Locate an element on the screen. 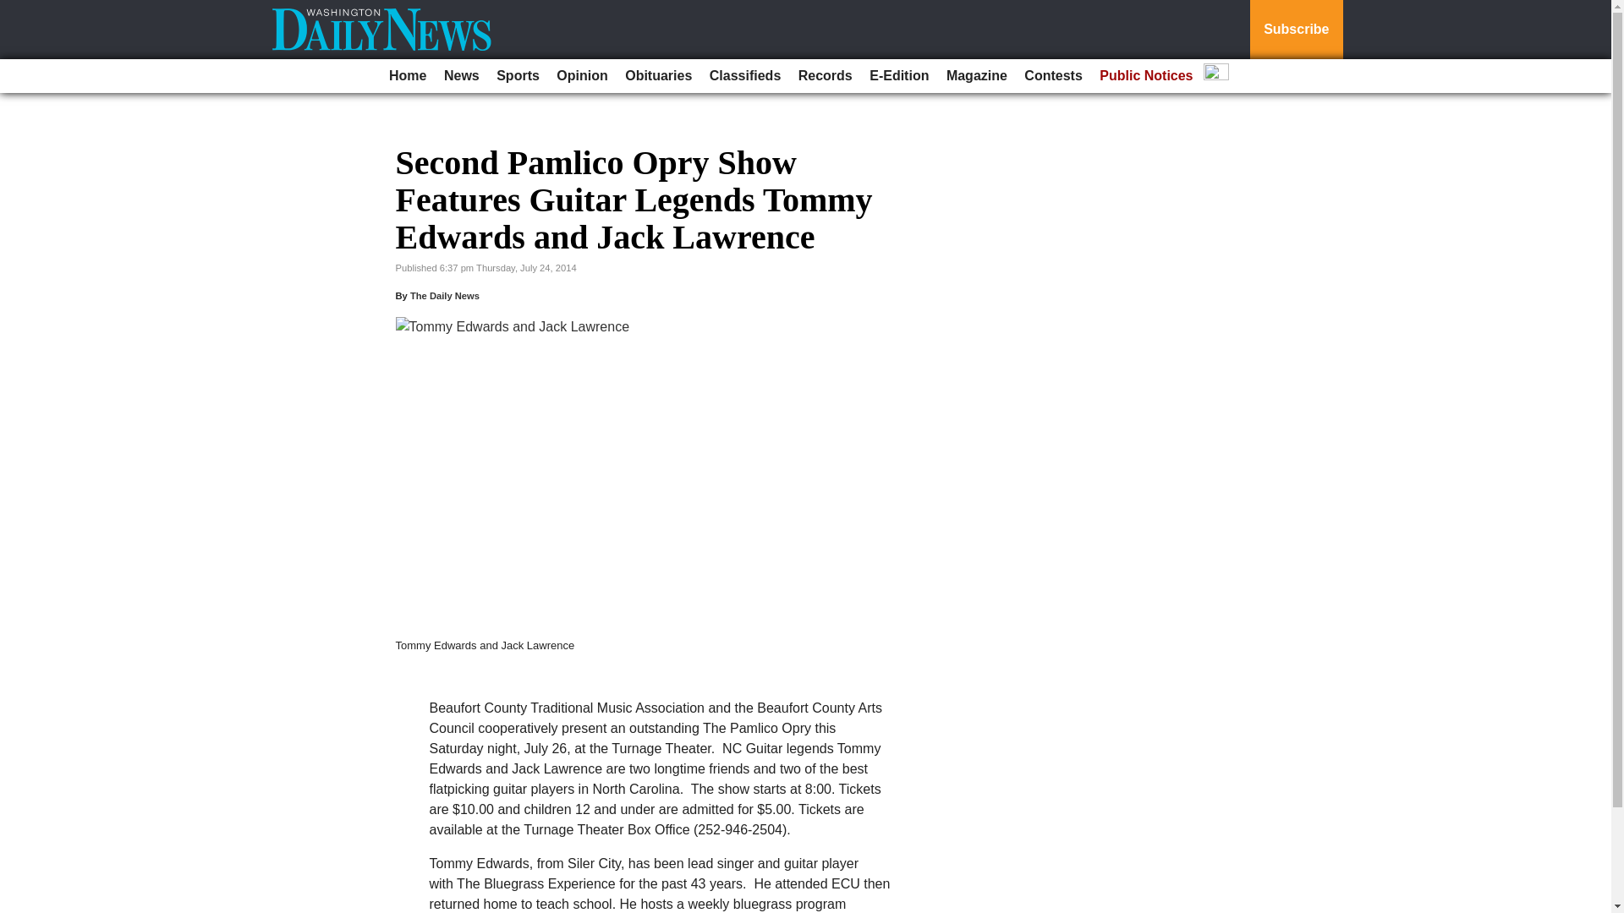 Image resolution: width=1624 pixels, height=913 pixels. The Daily News is located at coordinates (445, 296).